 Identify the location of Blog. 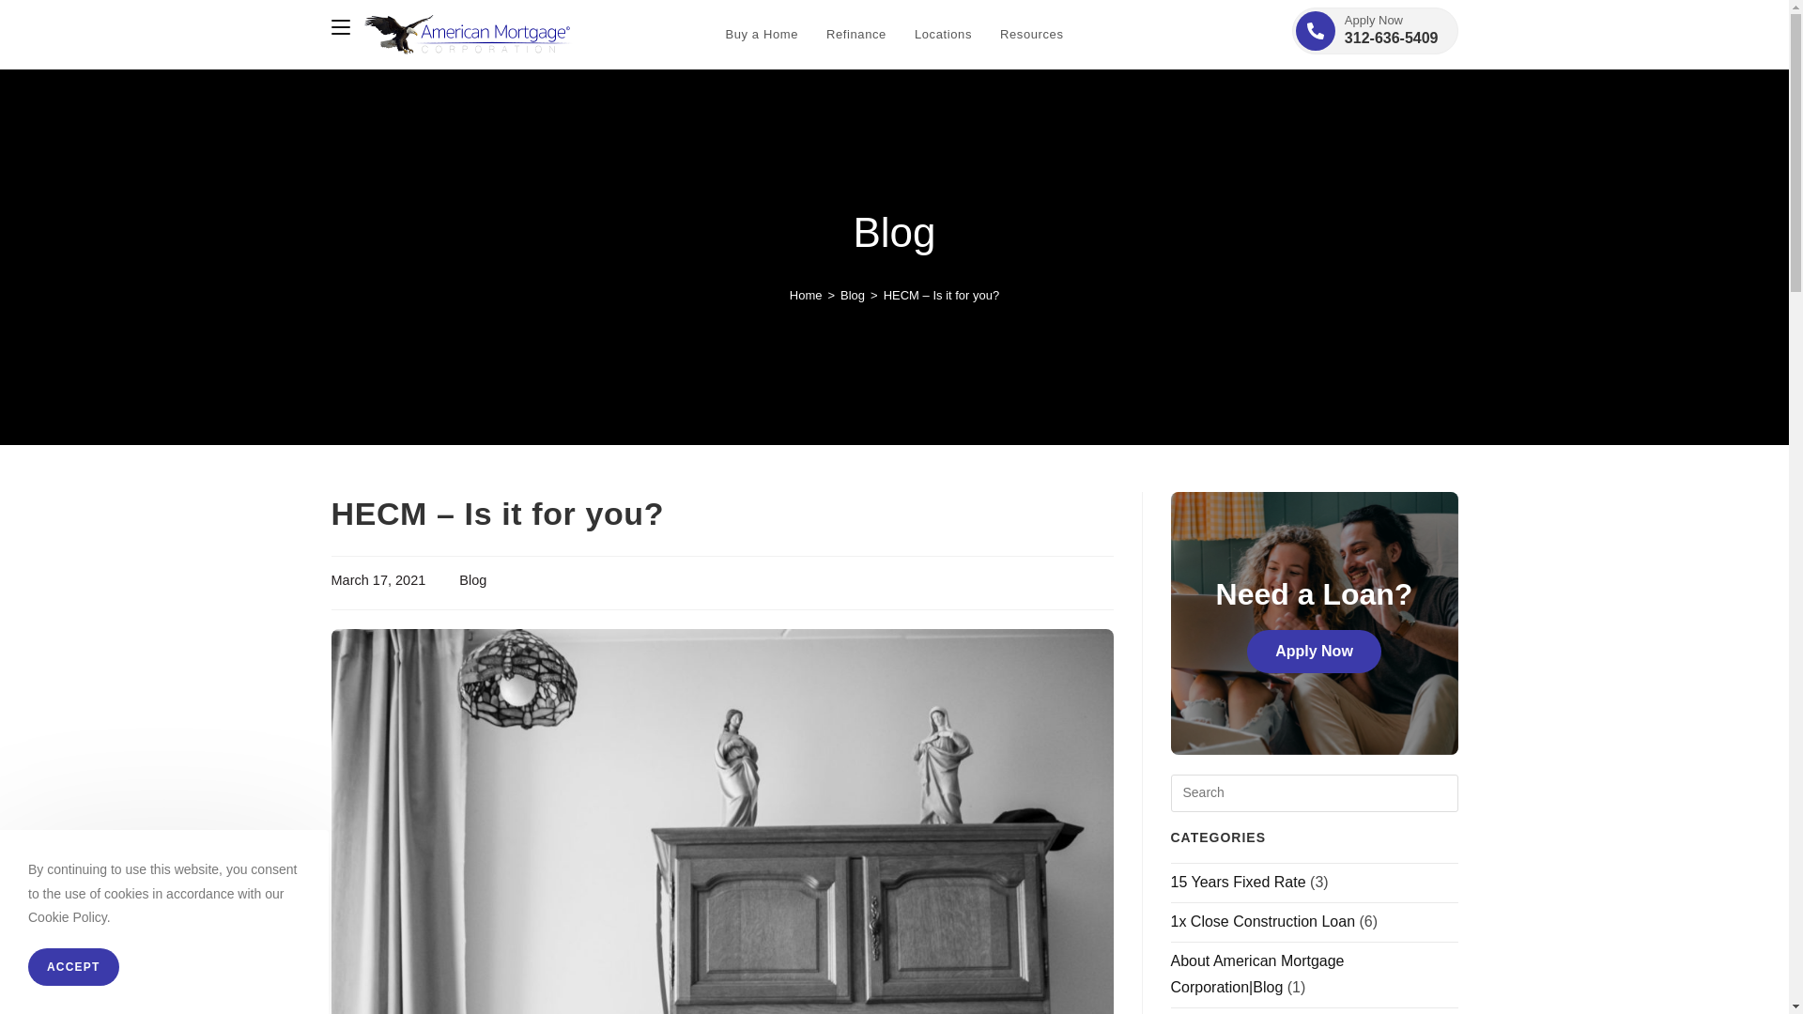
(1032, 35).